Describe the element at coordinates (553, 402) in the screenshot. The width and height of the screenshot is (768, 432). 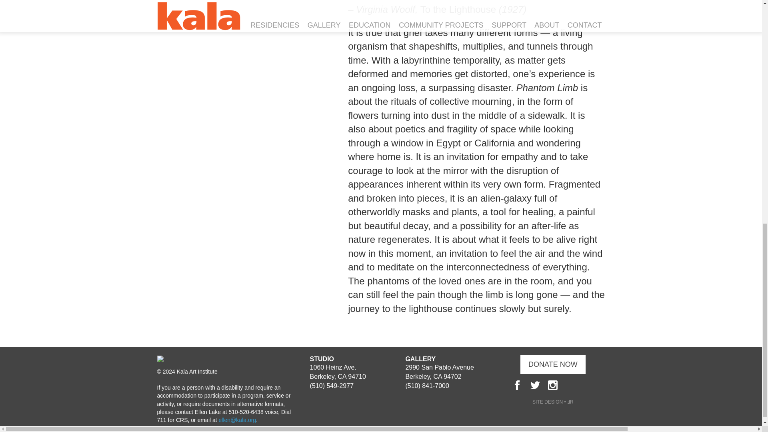
I see `Website Design by Future Reference` at that location.